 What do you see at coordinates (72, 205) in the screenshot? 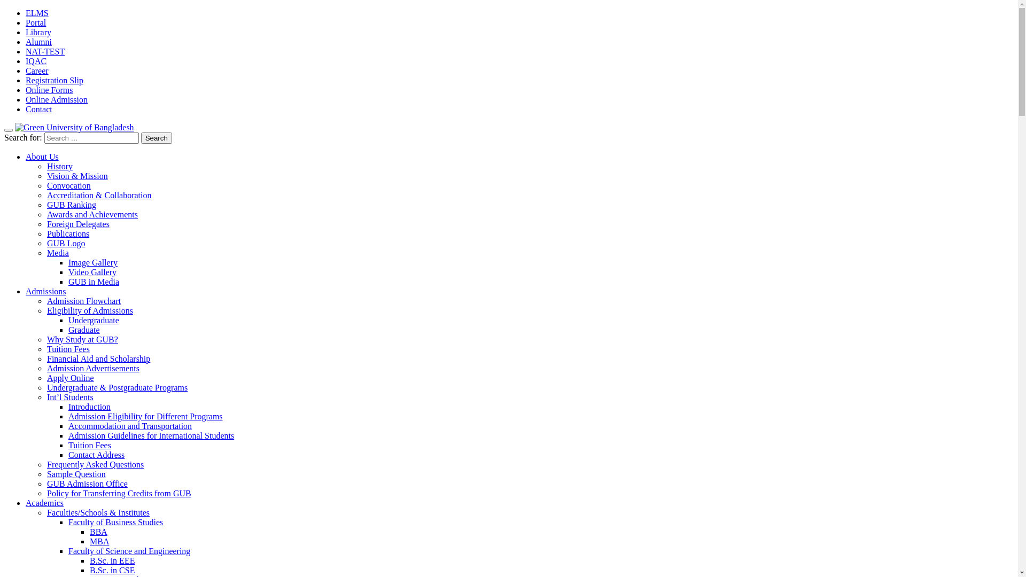
I see `GUB Ranking` at bounding box center [72, 205].